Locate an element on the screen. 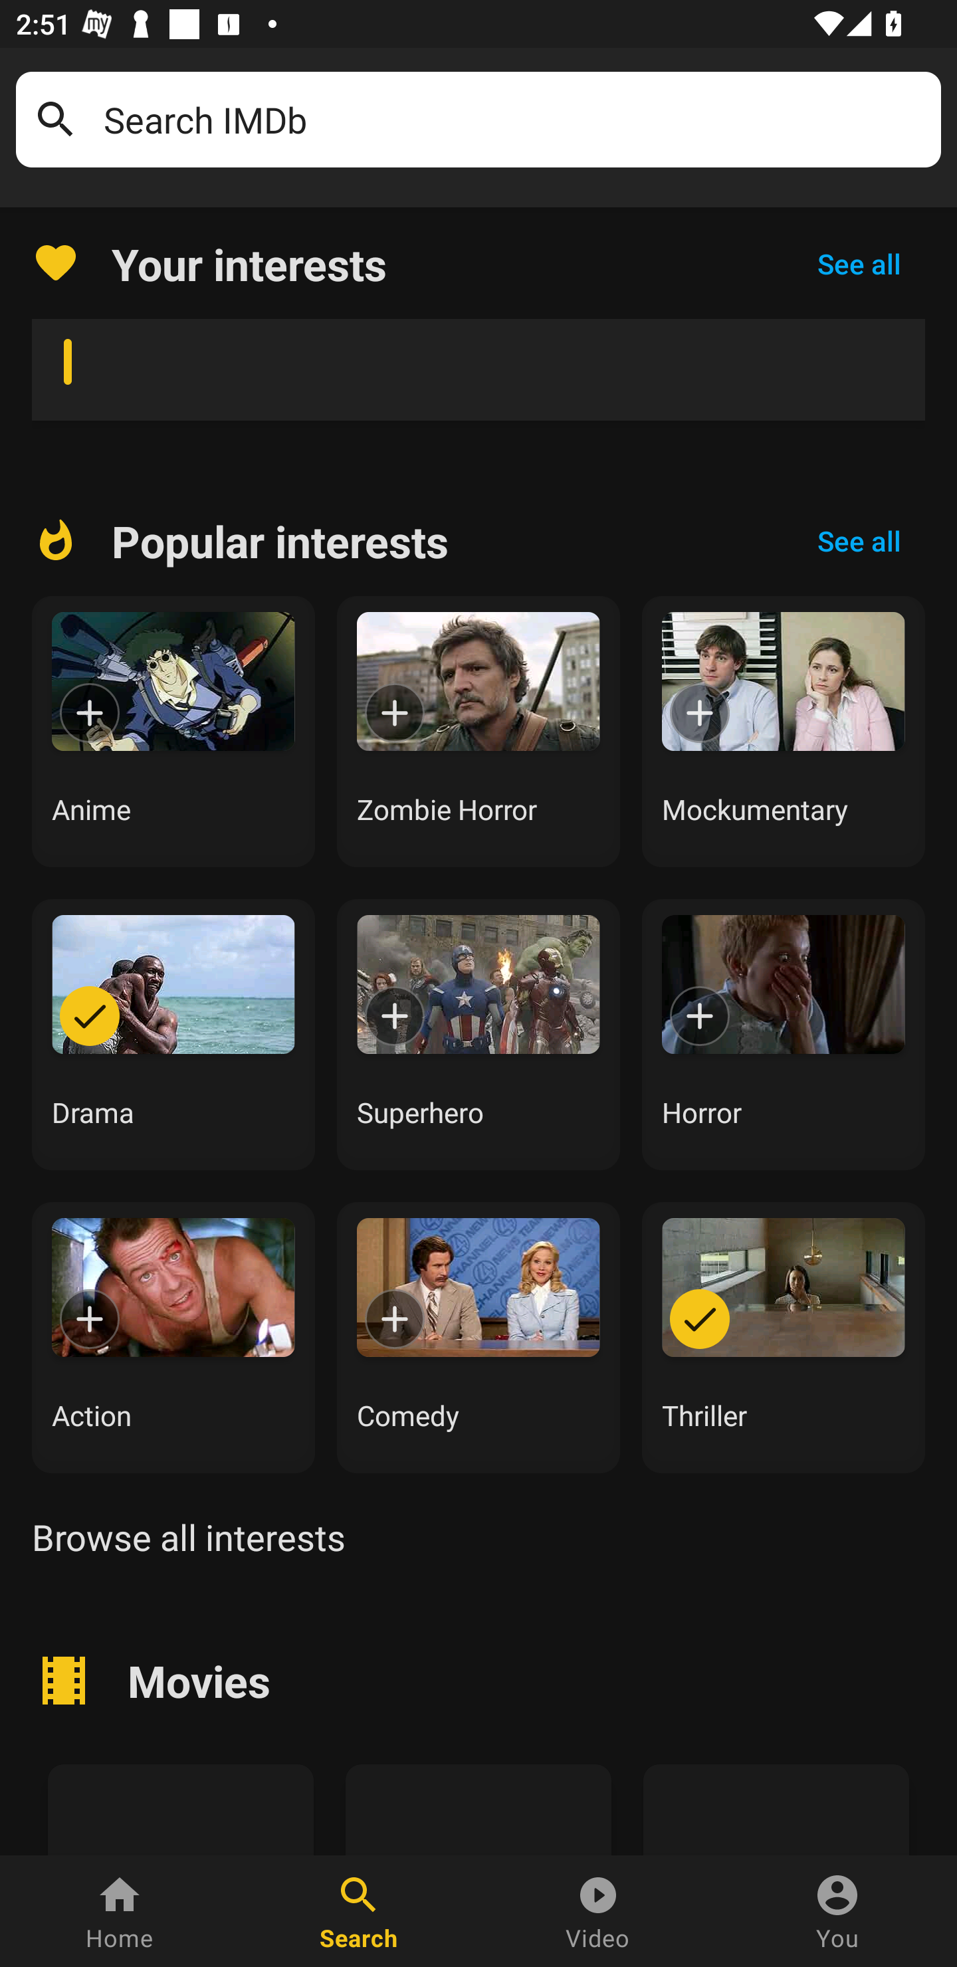  See all is located at coordinates (859, 541).